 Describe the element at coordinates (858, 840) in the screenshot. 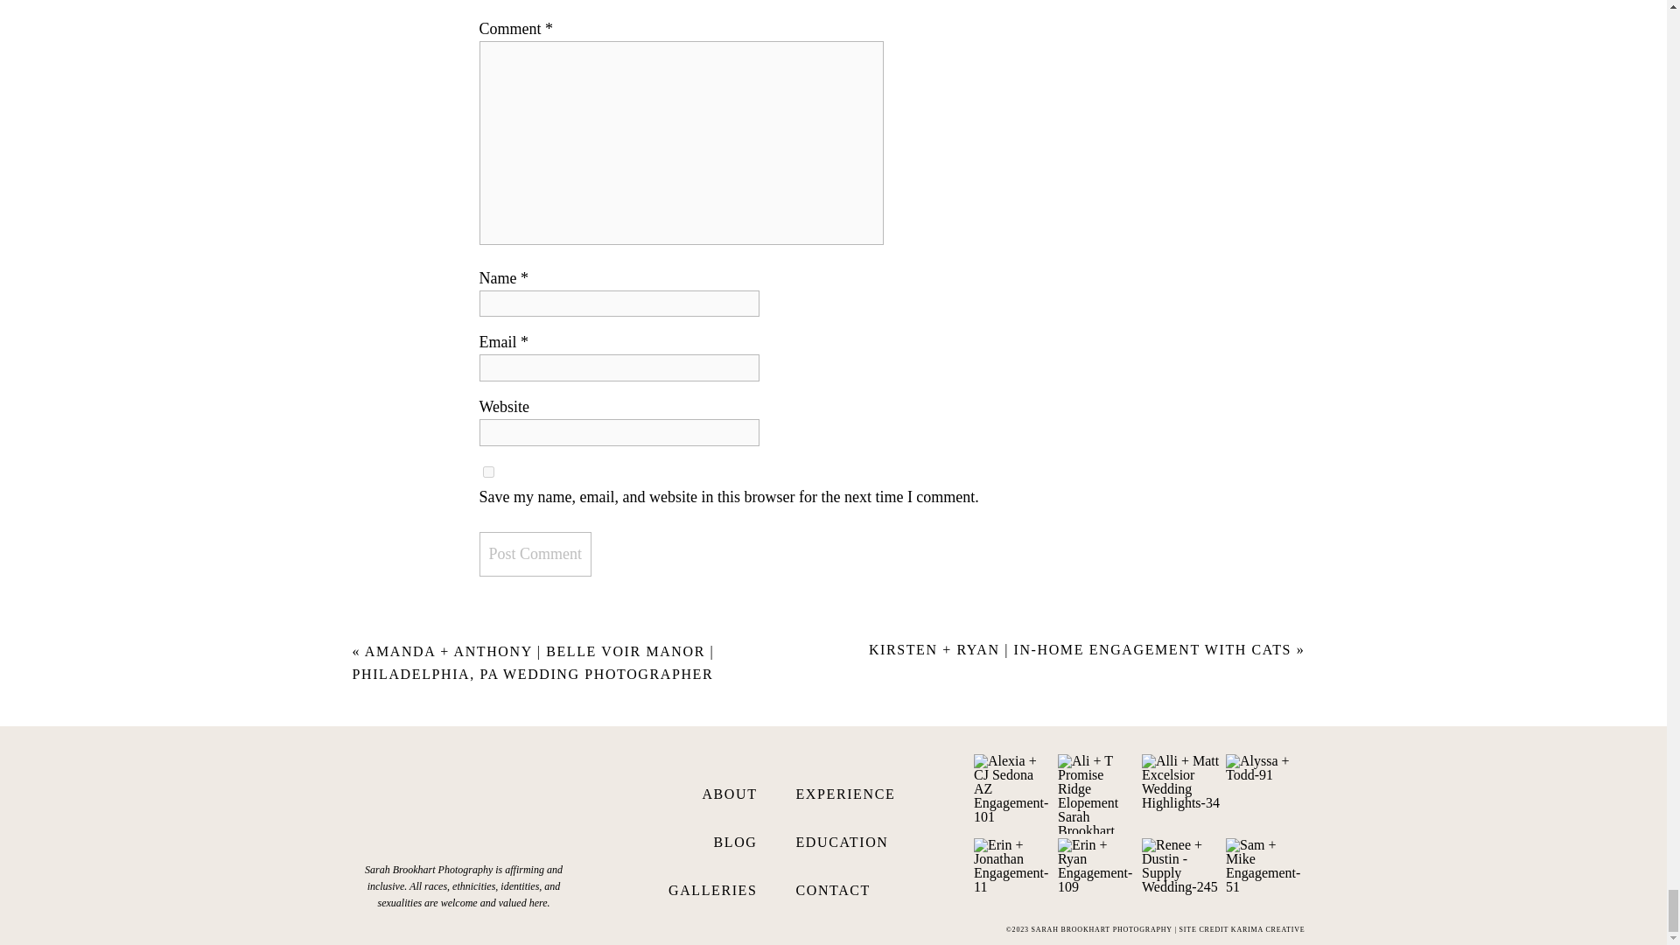

I see `EDUCATION` at that location.